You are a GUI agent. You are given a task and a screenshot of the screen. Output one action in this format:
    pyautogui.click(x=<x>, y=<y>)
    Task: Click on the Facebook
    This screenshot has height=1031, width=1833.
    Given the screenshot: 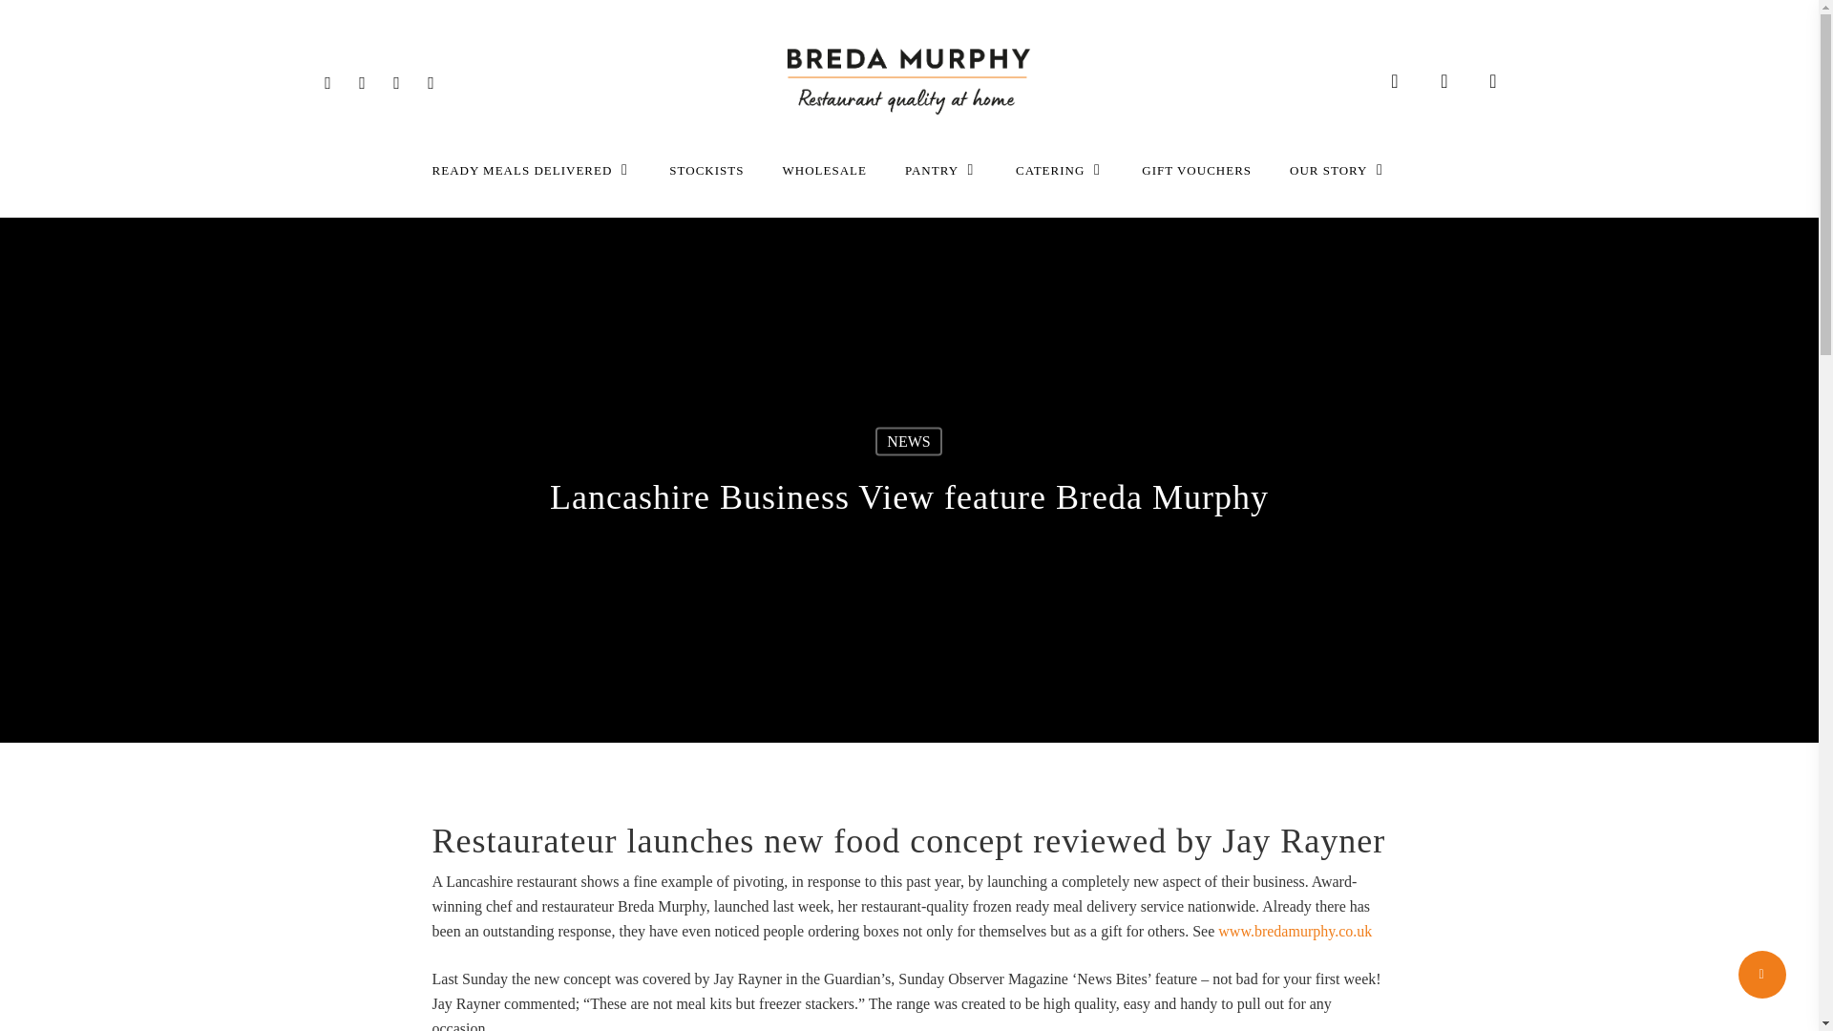 What is the action you would take?
    pyautogui.click(x=363, y=80)
    